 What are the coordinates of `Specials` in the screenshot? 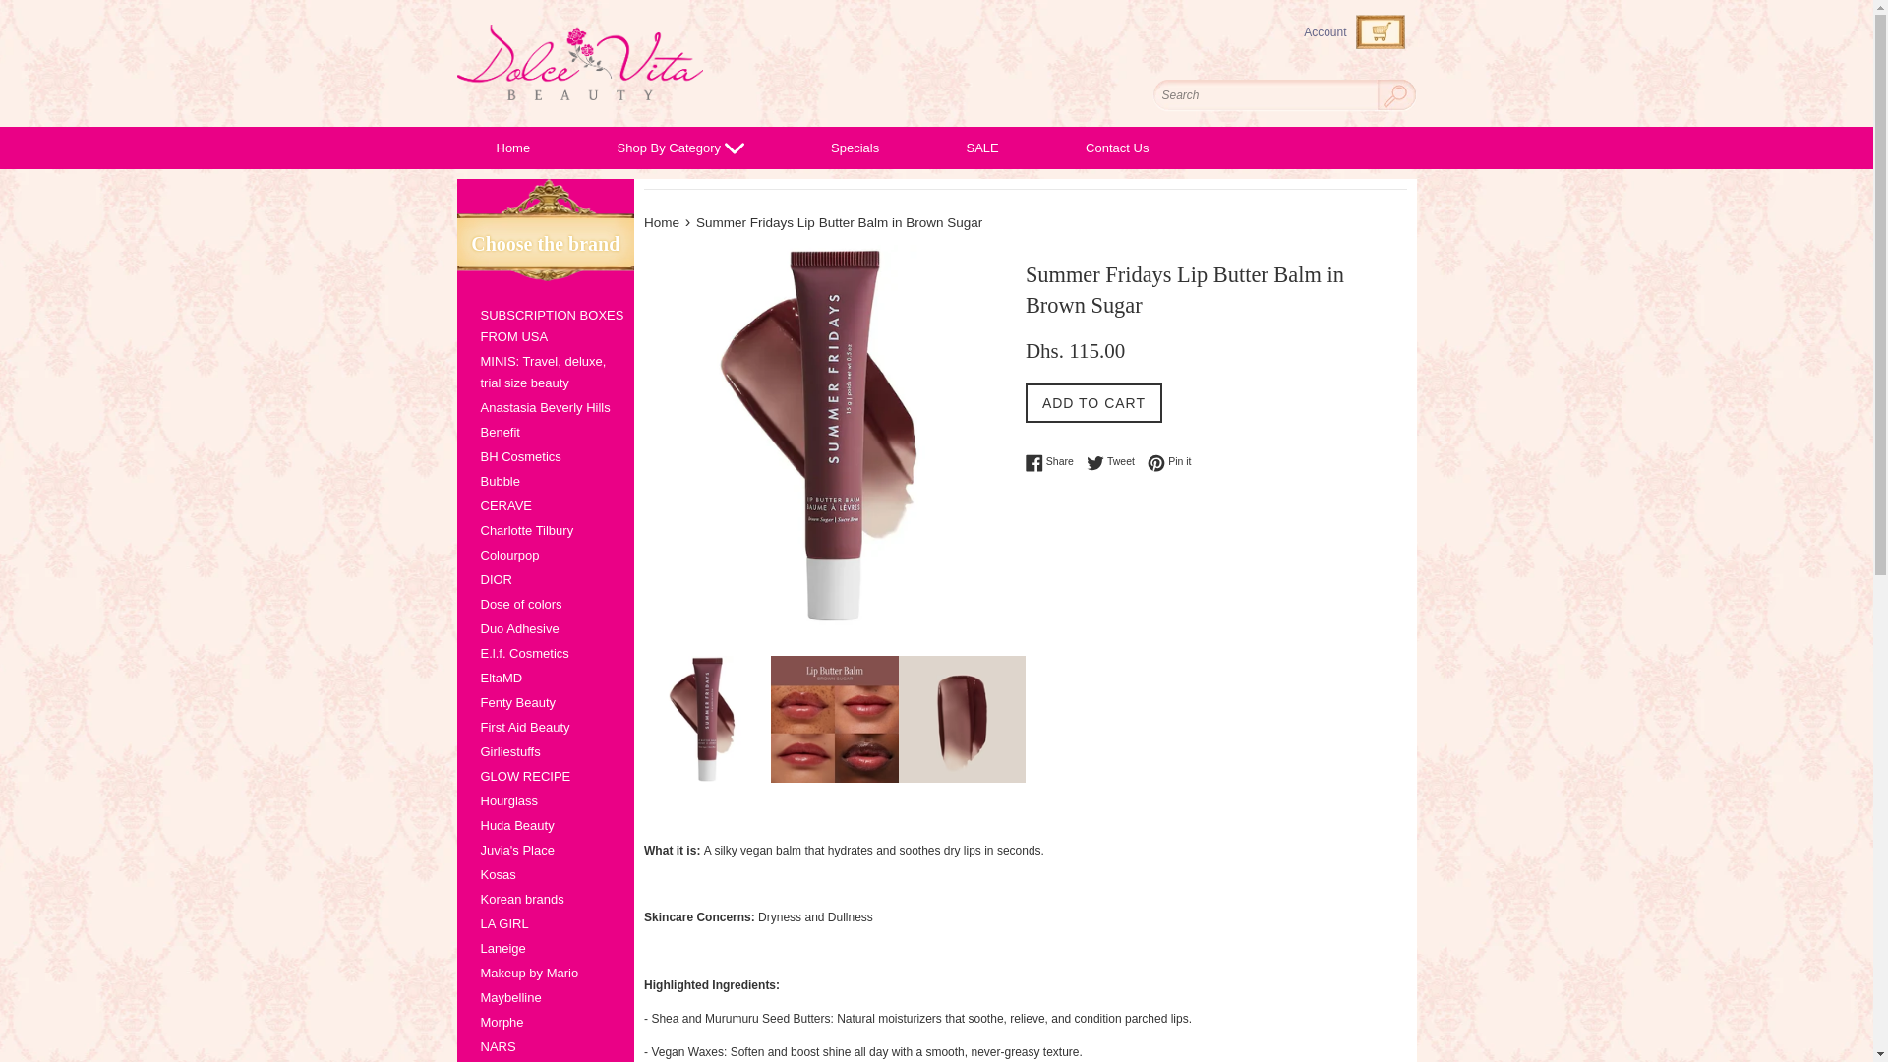 It's located at (854, 147).